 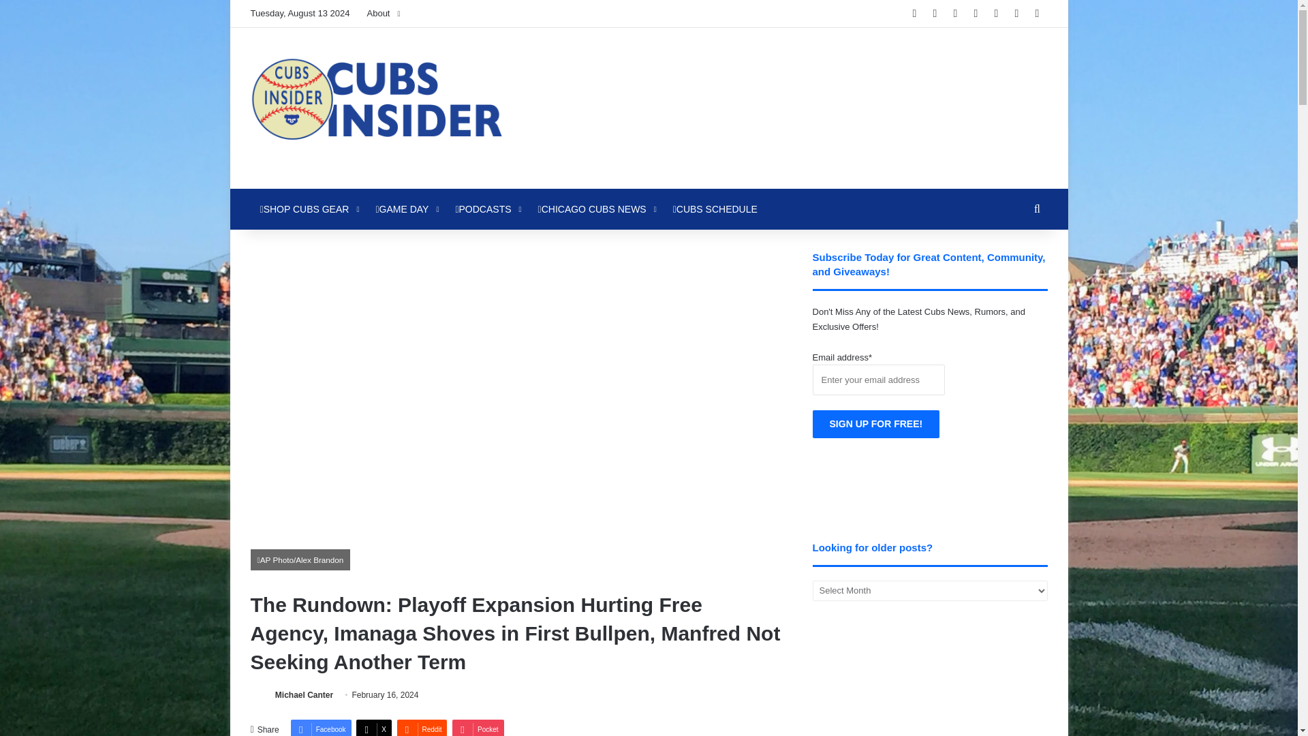 What do you see at coordinates (383, 14) in the screenshot?
I see `About` at bounding box center [383, 14].